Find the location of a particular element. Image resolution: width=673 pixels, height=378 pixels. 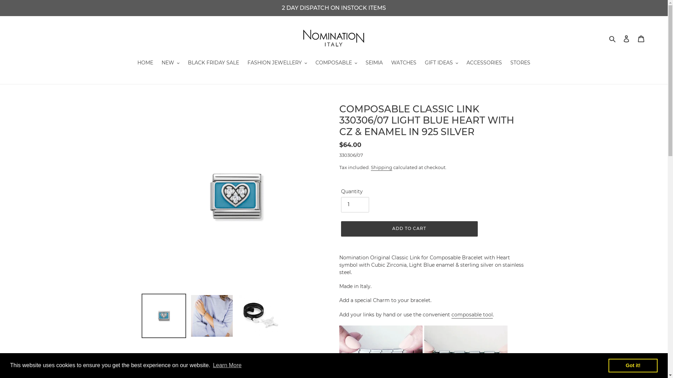

ADD TO CART is located at coordinates (409, 229).